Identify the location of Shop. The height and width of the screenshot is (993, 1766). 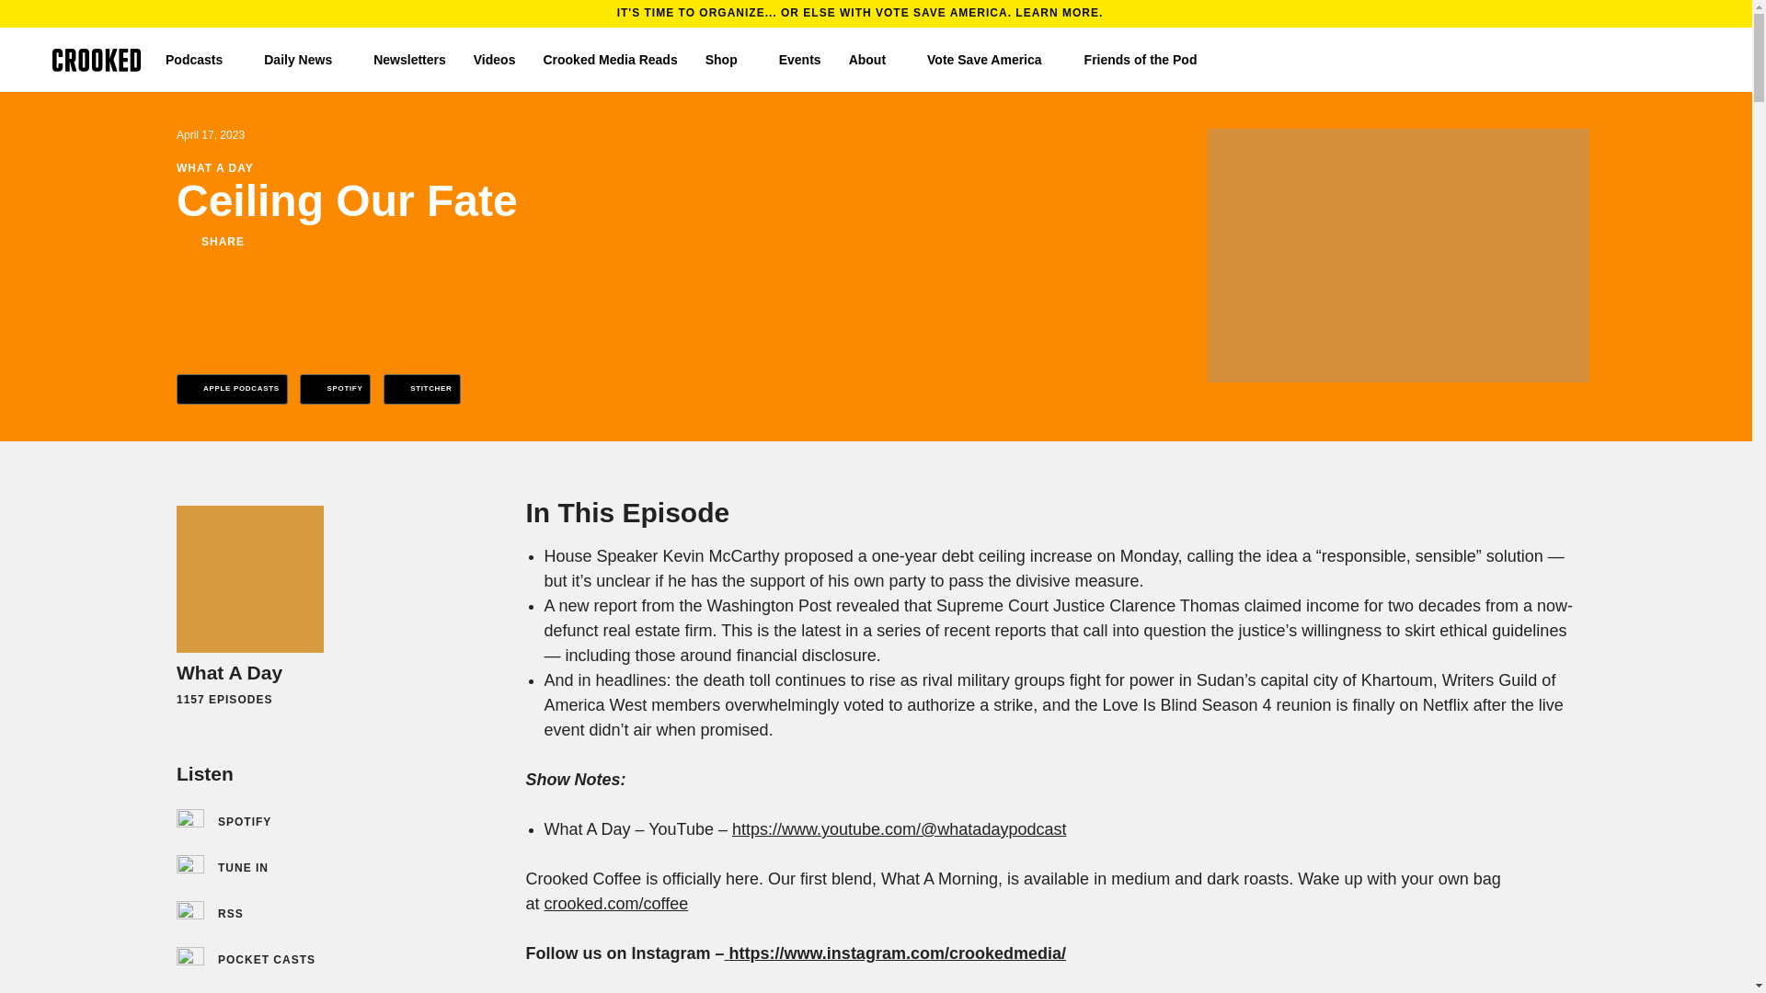
(728, 59).